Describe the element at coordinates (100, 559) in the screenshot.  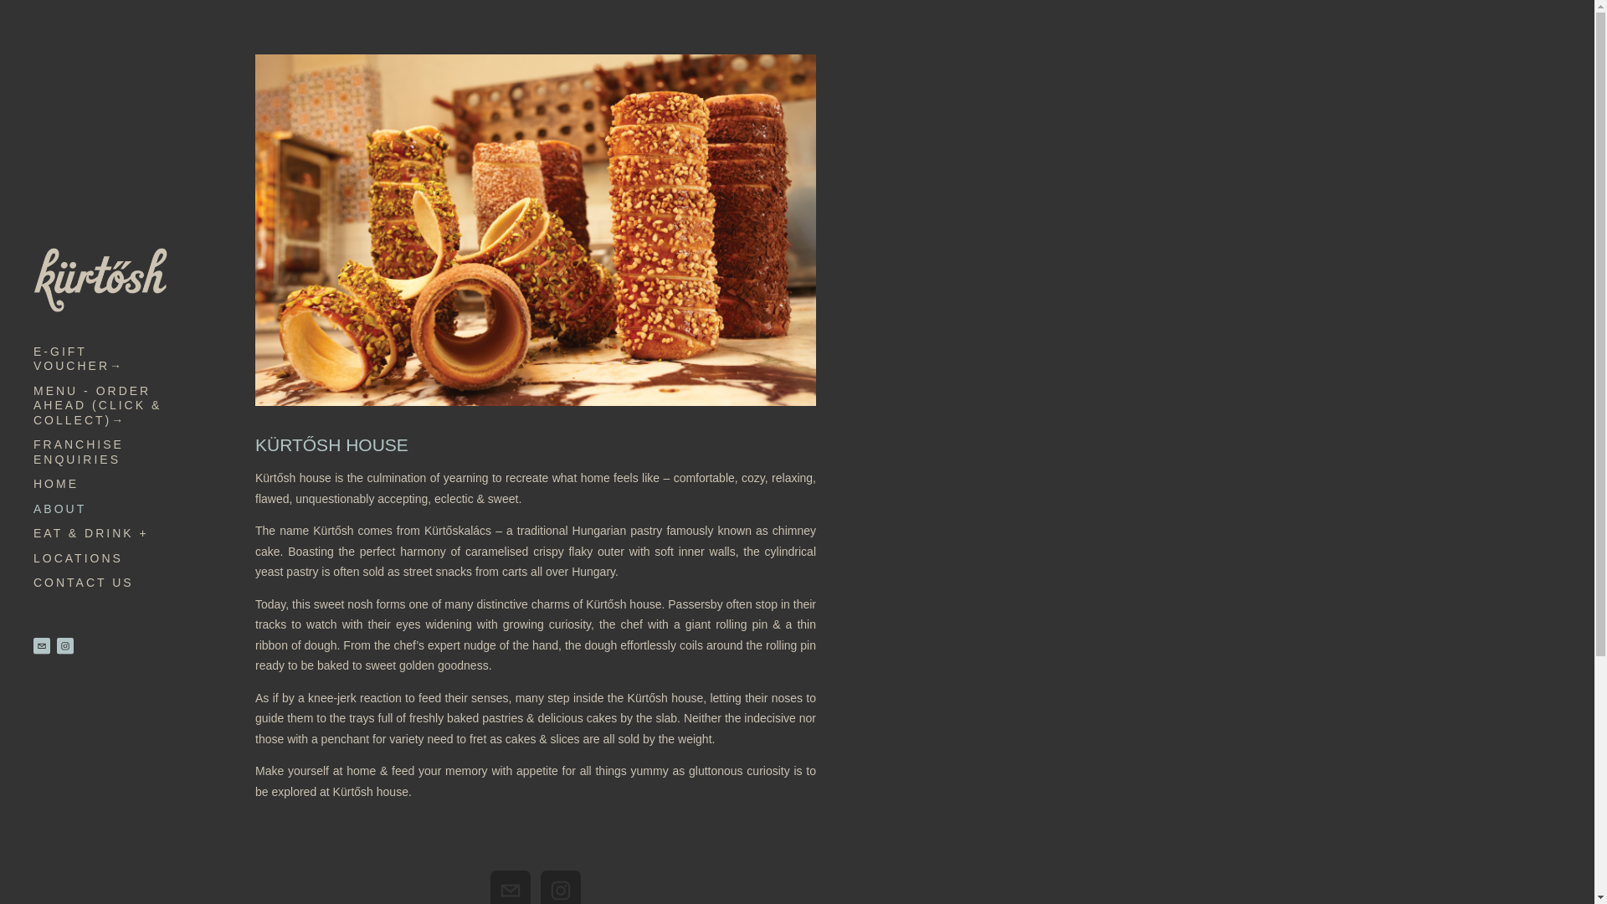
I see `LOCATIONS` at that location.